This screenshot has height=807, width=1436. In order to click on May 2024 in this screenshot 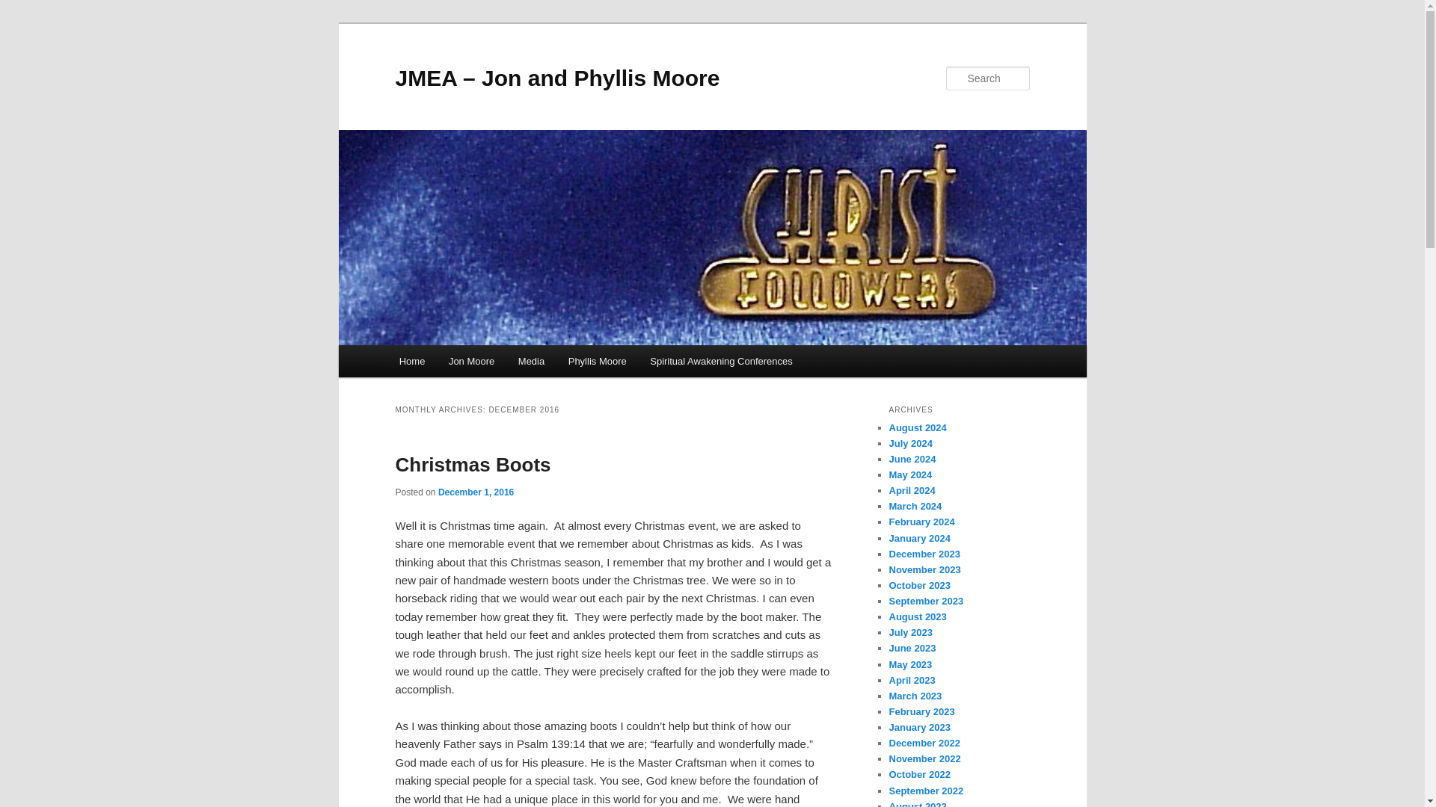, I will do `click(910, 474)`.